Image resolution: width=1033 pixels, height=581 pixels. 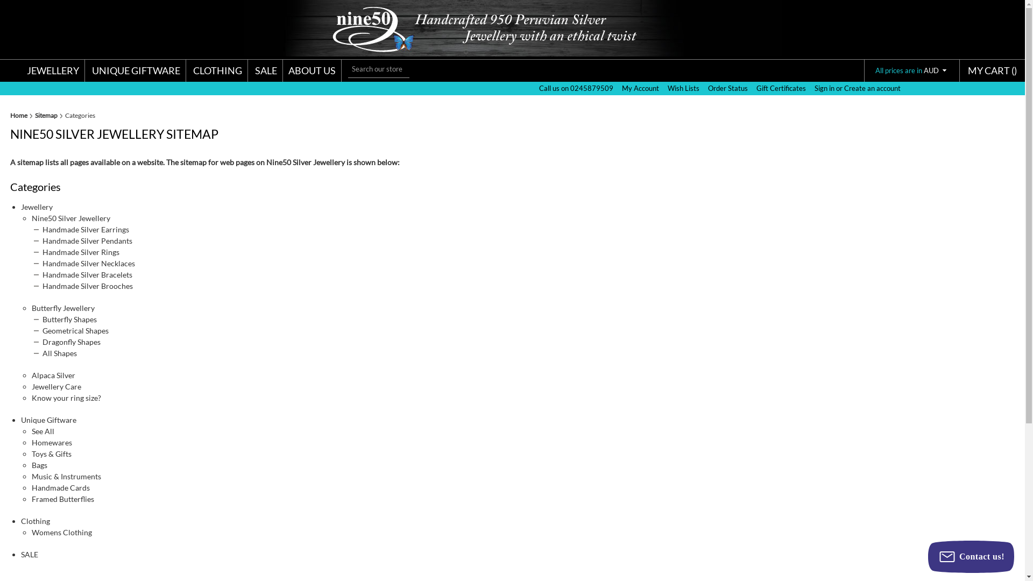 What do you see at coordinates (63, 499) in the screenshot?
I see `Framed Butterflies` at bounding box center [63, 499].